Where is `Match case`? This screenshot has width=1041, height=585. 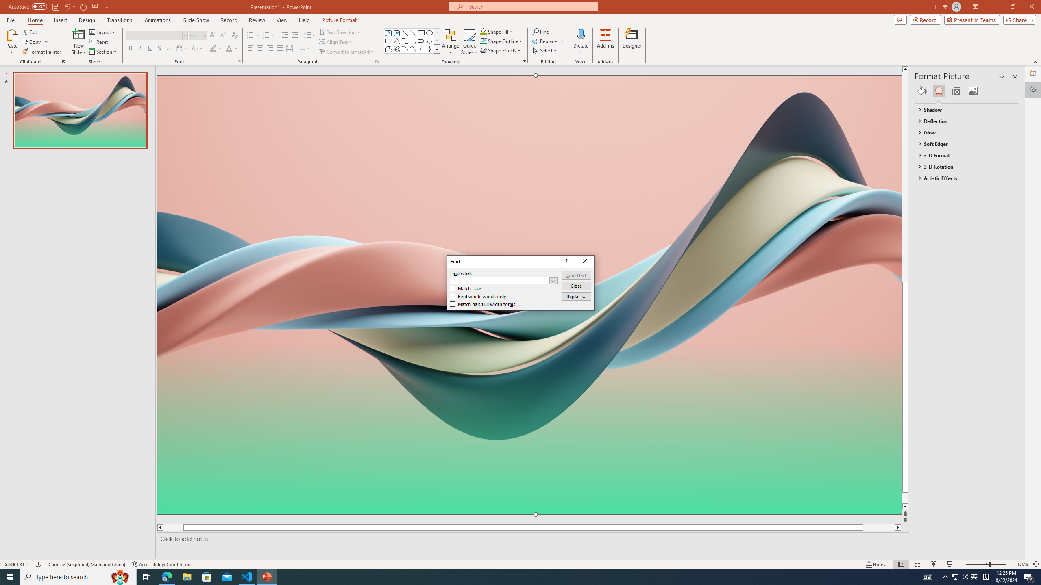 Match case is located at coordinates (466, 288).